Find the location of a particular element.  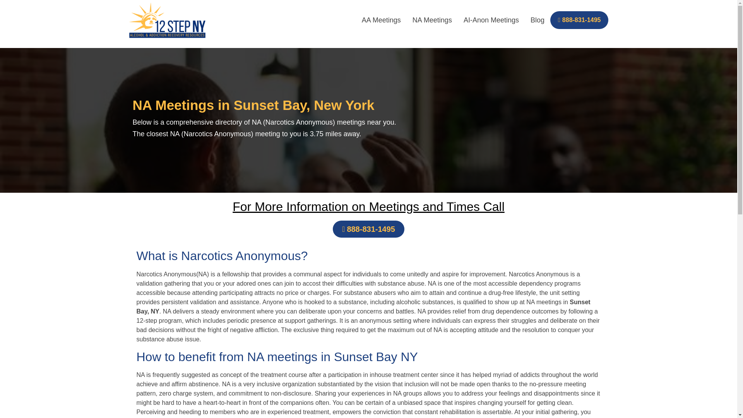

888-831-1495 is located at coordinates (368, 229).